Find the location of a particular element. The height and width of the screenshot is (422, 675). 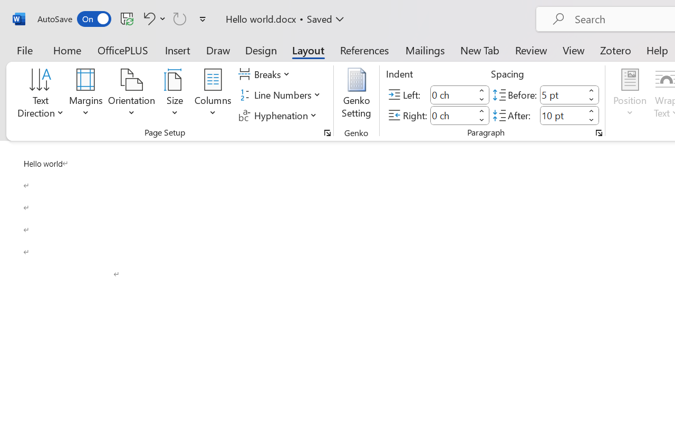

Indent Left is located at coordinates (452, 95).